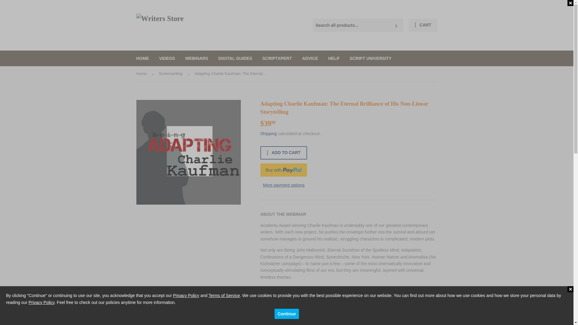 The width and height of the screenshot is (578, 325). What do you see at coordinates (171, 74) in the screenshot?
I see `Screenwriting` at bounding box center [171, 74].